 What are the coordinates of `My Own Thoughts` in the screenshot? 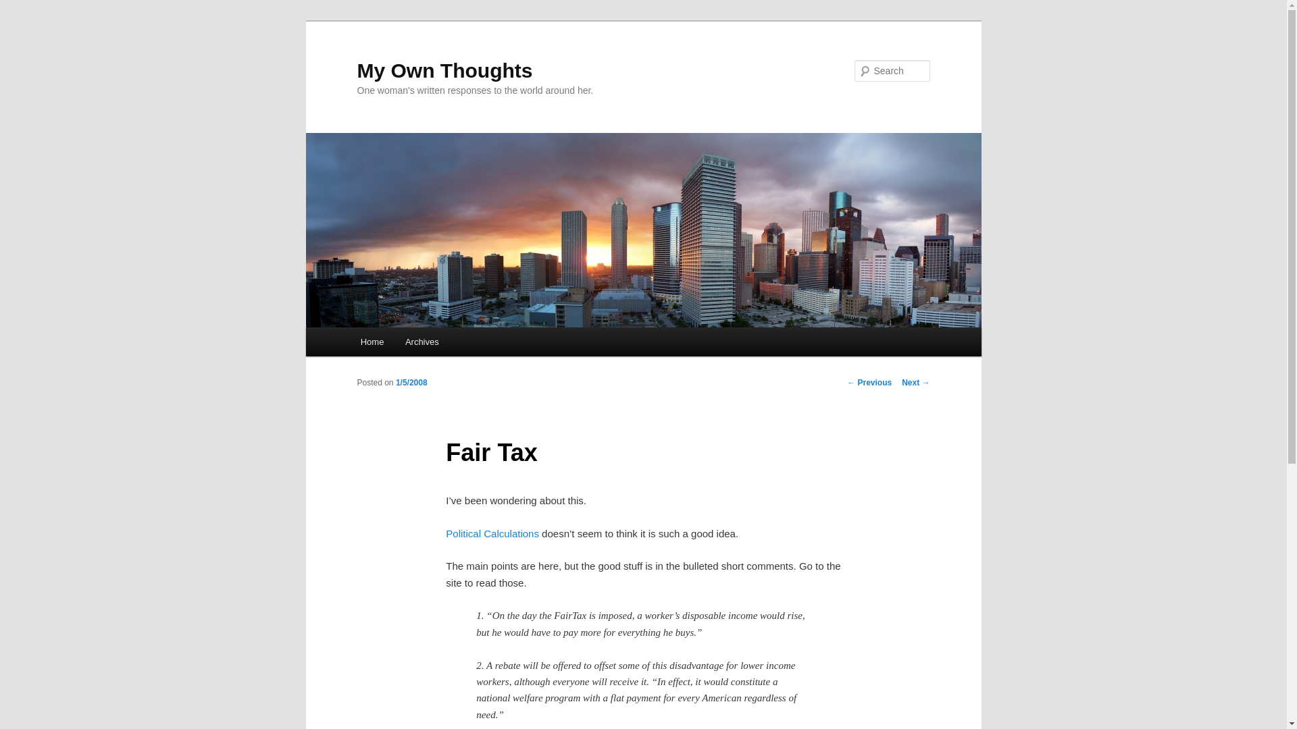 It's located at (444, 70).